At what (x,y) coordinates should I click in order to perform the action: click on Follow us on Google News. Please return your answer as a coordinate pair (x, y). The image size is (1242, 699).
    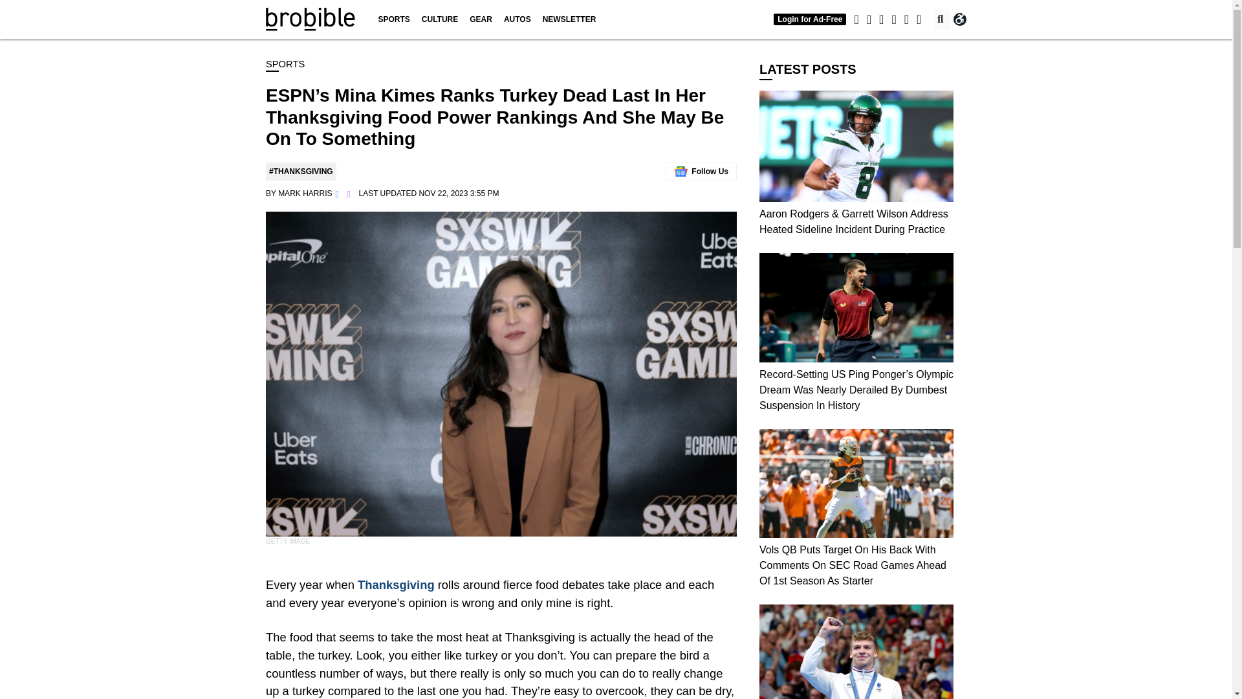
    Looking at the image, I should click on (701, 171).